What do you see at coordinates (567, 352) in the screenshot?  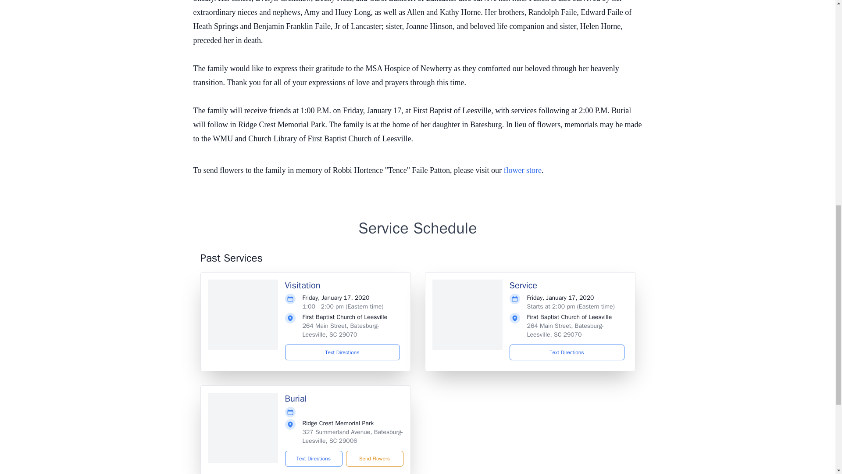 I see `Text Directions` at bounding box center [567, 352].